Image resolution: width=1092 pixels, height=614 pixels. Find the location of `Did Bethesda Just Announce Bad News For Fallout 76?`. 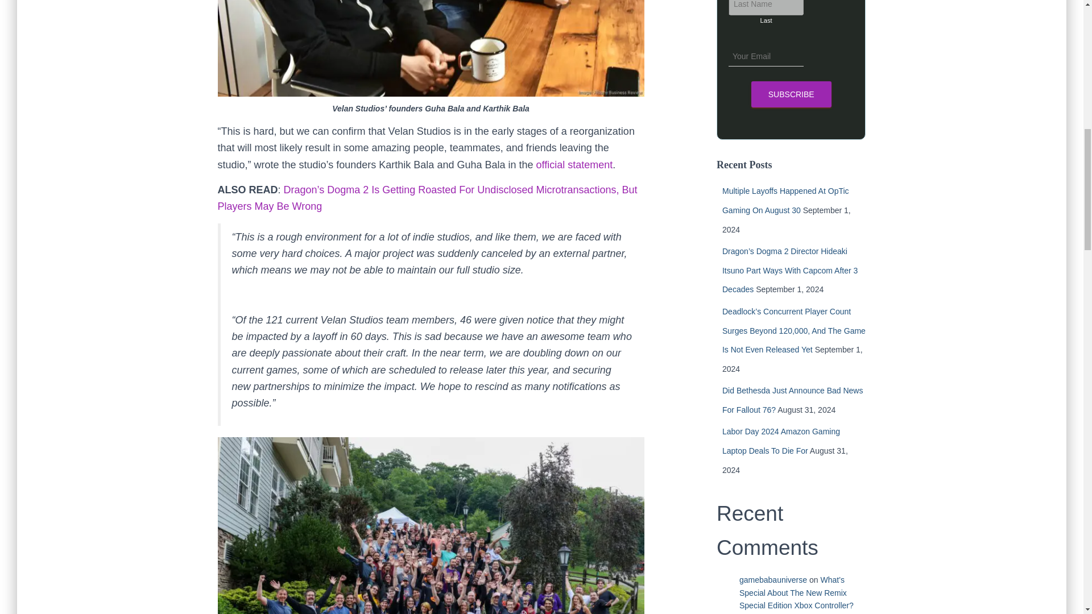

Did Bethesda Just Announce Bad News For Fallout 76? is located at coordinates (793, 400).